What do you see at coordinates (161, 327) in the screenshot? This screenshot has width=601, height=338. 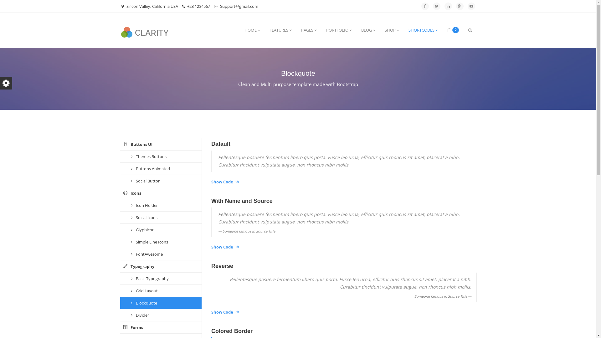 I see `Forms` at bounding box center [161, 327].